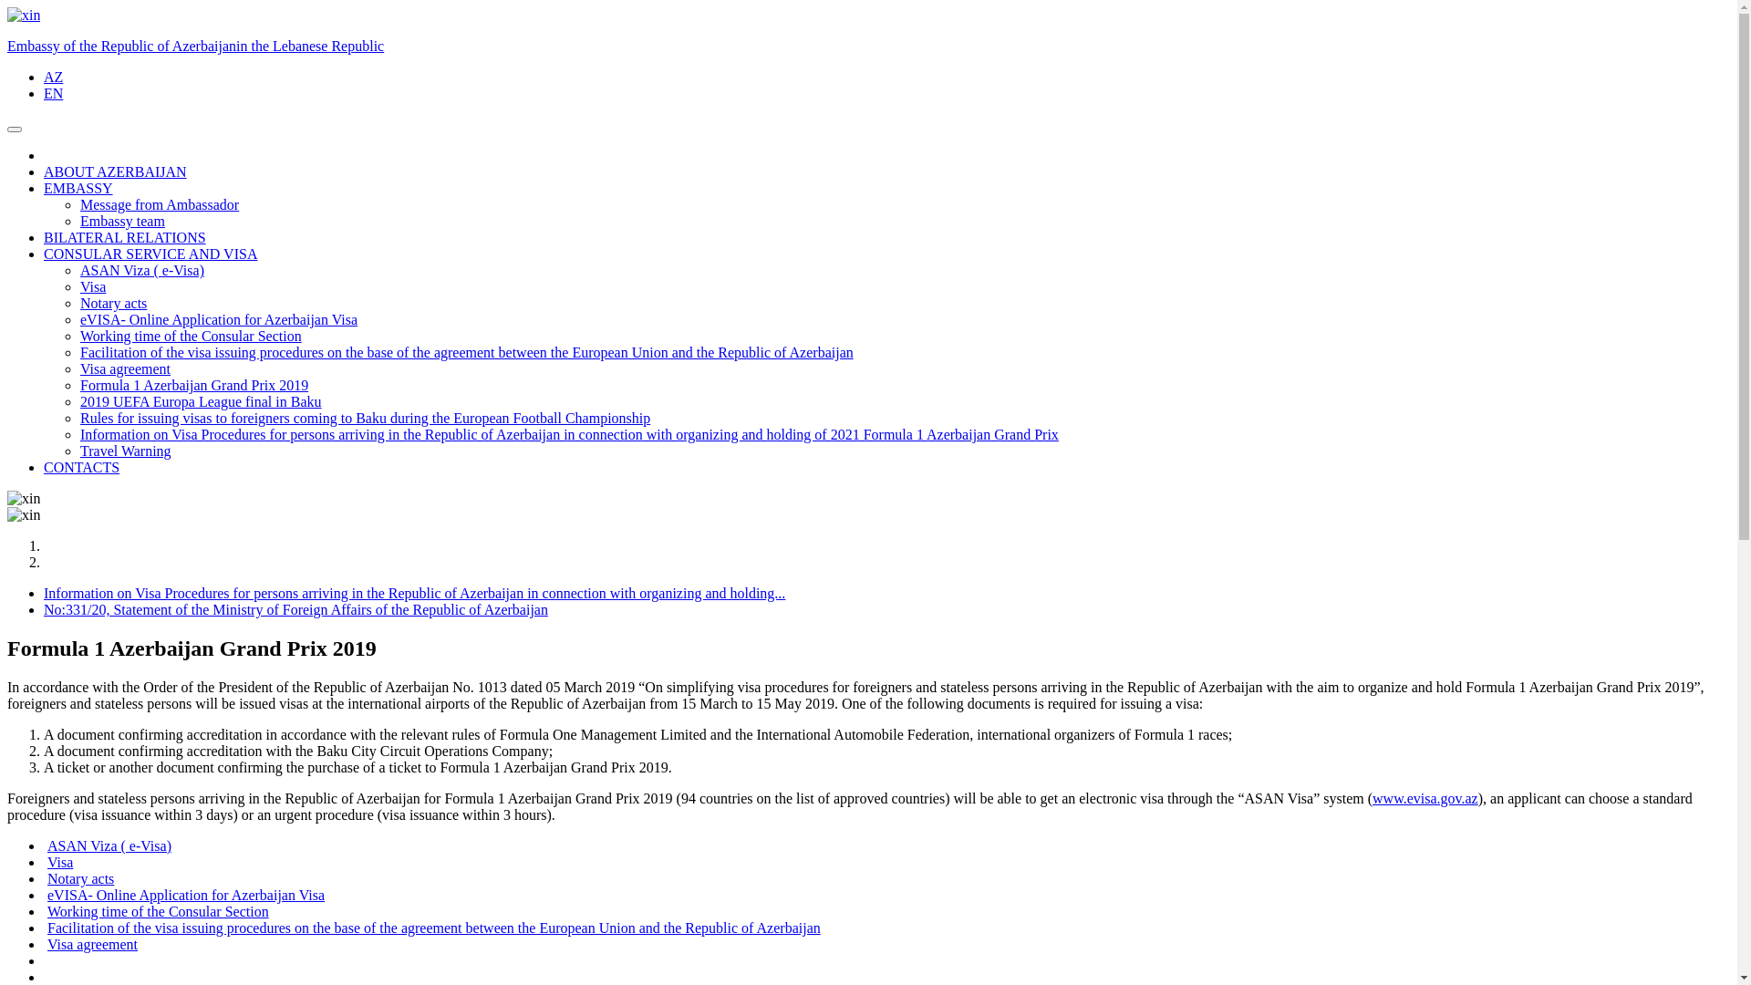 This screenshot has width=1751, height=985. I want to click on EN, so click(53, 93).